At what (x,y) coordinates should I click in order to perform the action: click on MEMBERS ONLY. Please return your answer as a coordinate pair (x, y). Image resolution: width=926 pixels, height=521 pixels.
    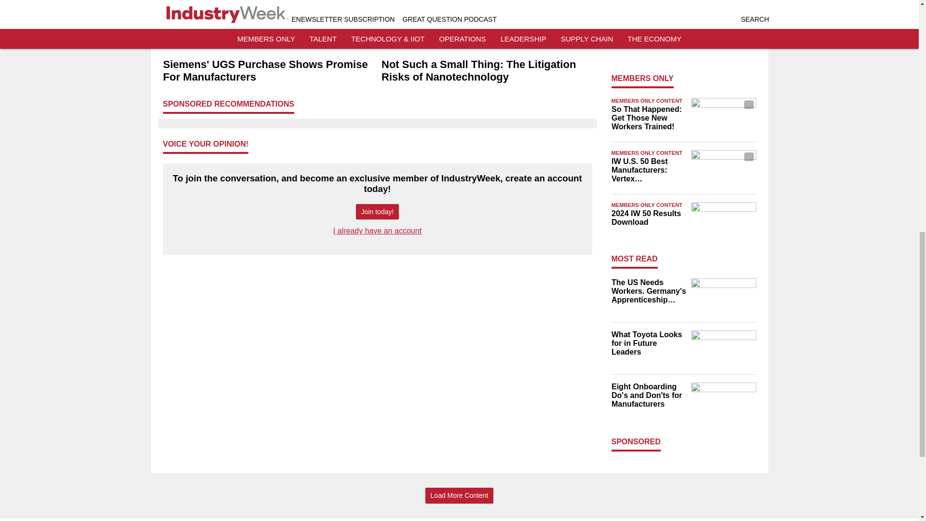
    Looking at the image, I should click on (642, 78).